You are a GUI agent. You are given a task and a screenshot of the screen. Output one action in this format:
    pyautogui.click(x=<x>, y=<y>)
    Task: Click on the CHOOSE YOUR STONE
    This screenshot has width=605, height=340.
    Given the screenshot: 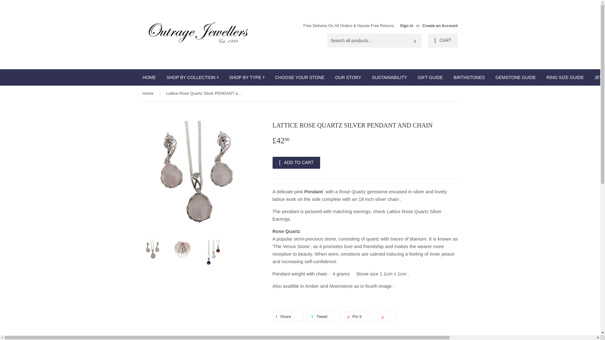 What is the action you would take?
    pyautogui.click(x=300, y=77)
    